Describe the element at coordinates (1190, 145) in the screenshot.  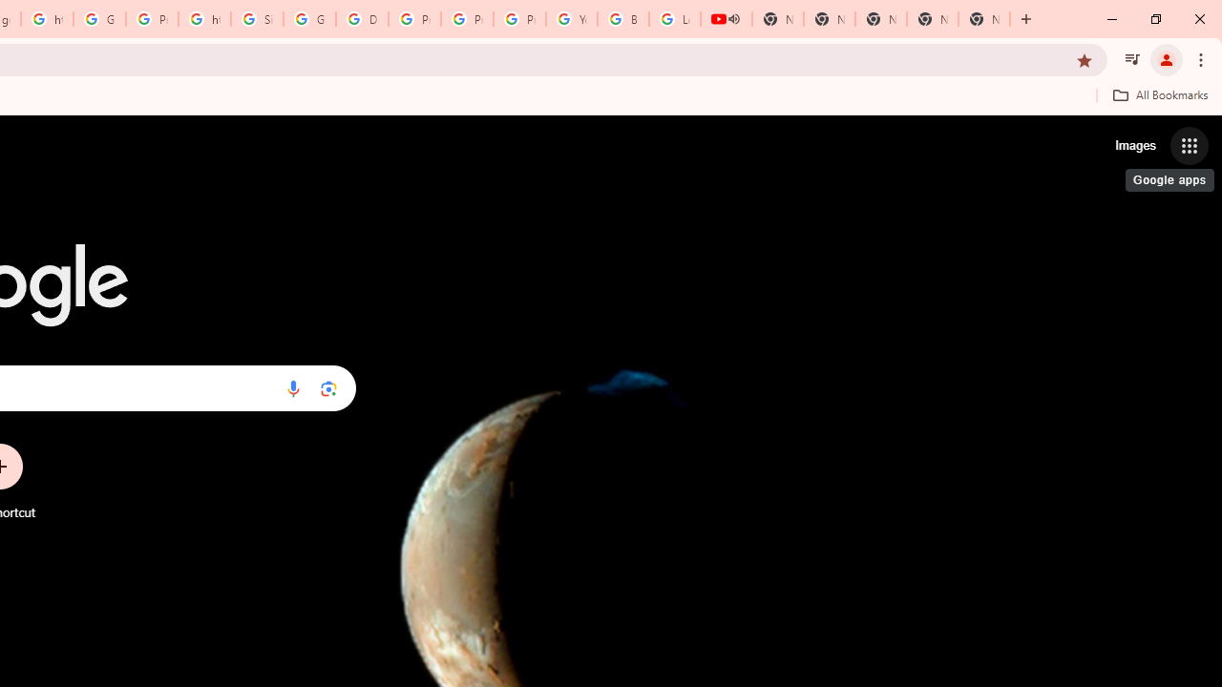
I see `Google apps` at that location.